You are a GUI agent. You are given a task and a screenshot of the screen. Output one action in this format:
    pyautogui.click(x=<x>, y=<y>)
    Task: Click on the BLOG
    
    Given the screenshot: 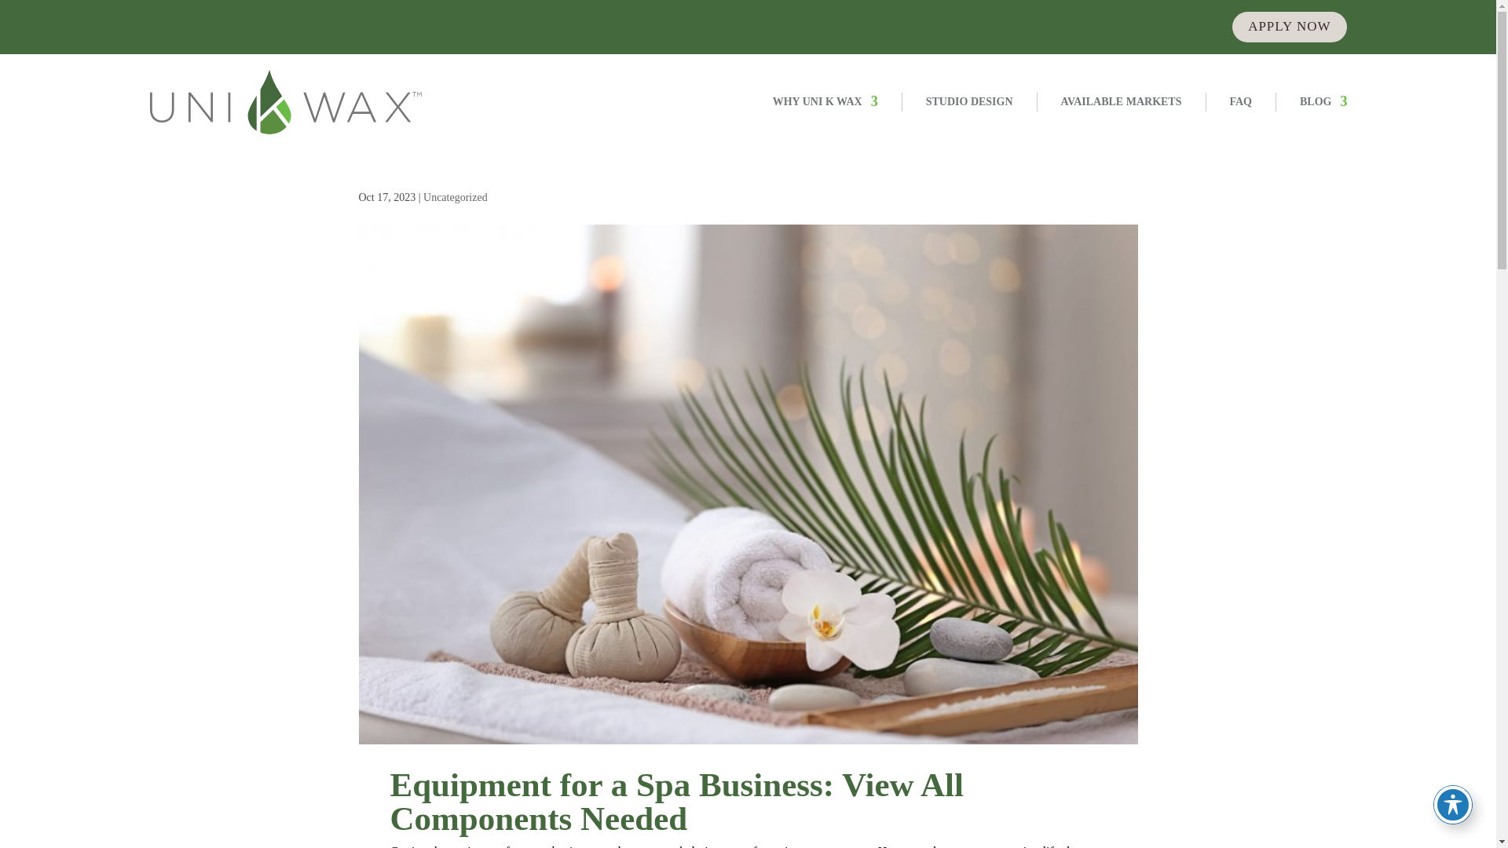 What is the action you would take?
    pyautogui.click(x=1323, y=101)
    